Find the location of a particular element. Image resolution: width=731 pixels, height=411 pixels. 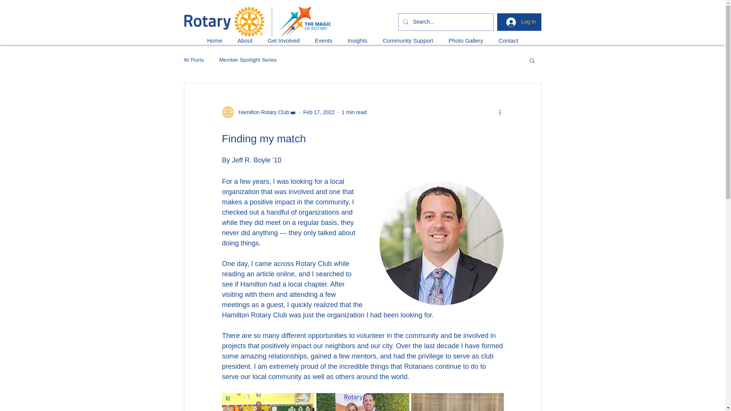

Member Spotlight Series is located at coordinates (248, 60).